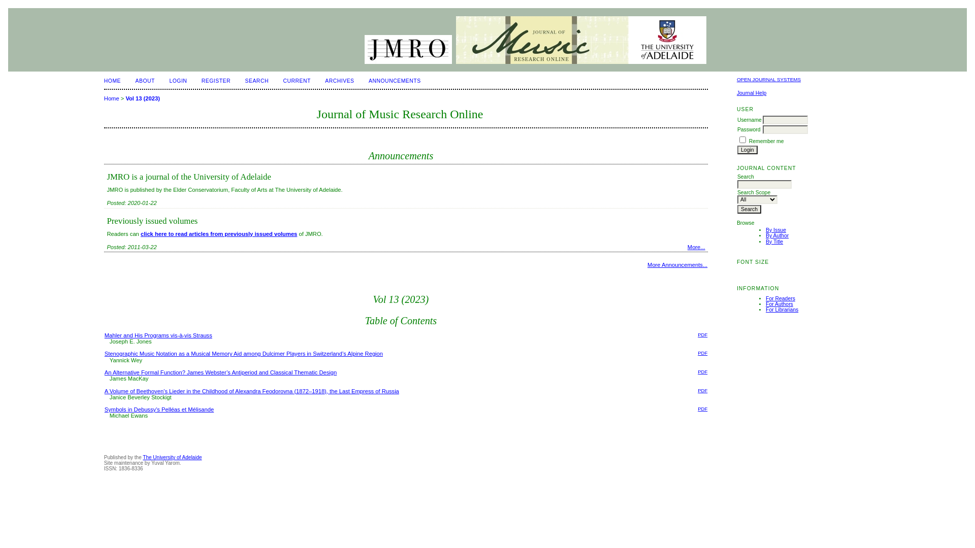  What do you see at coordinates (703, 371) in the screenshot?
I see `PDF` at bounding box center [703, 371].